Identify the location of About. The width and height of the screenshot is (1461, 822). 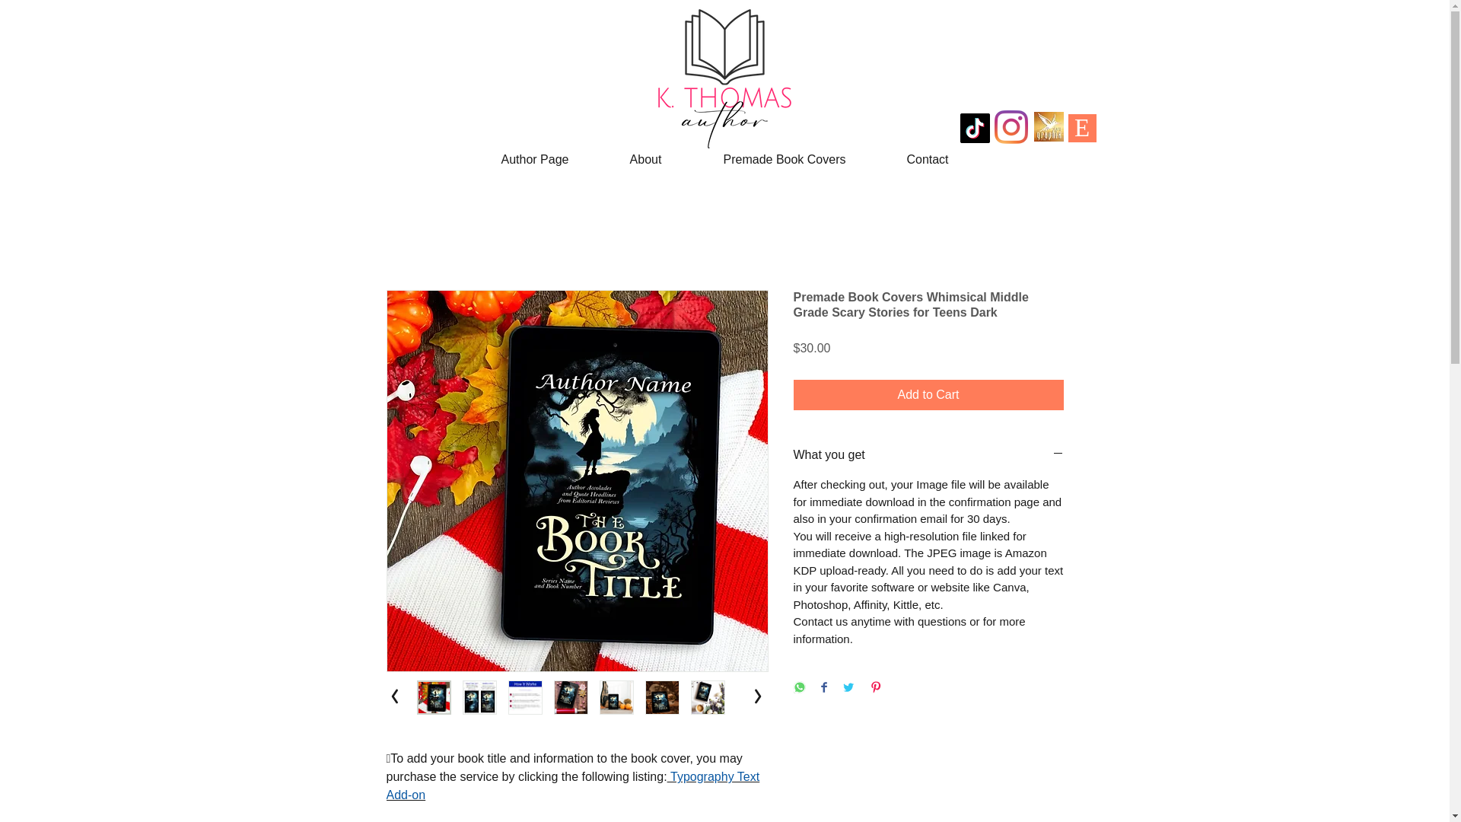
(645, 160).